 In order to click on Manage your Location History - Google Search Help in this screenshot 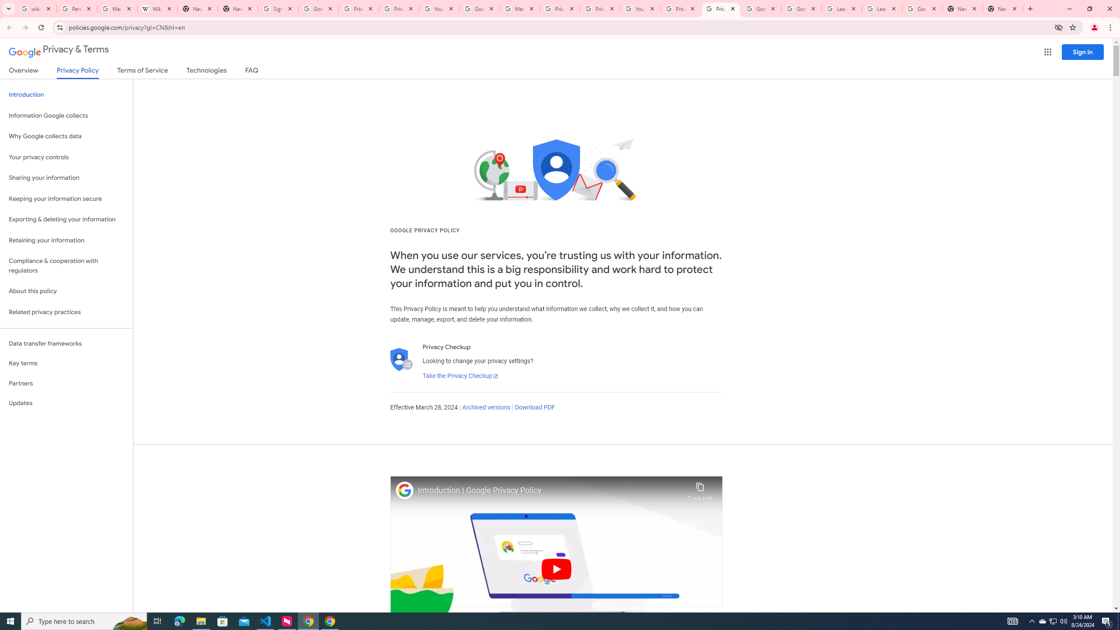, I will do `click(117, 9)`.